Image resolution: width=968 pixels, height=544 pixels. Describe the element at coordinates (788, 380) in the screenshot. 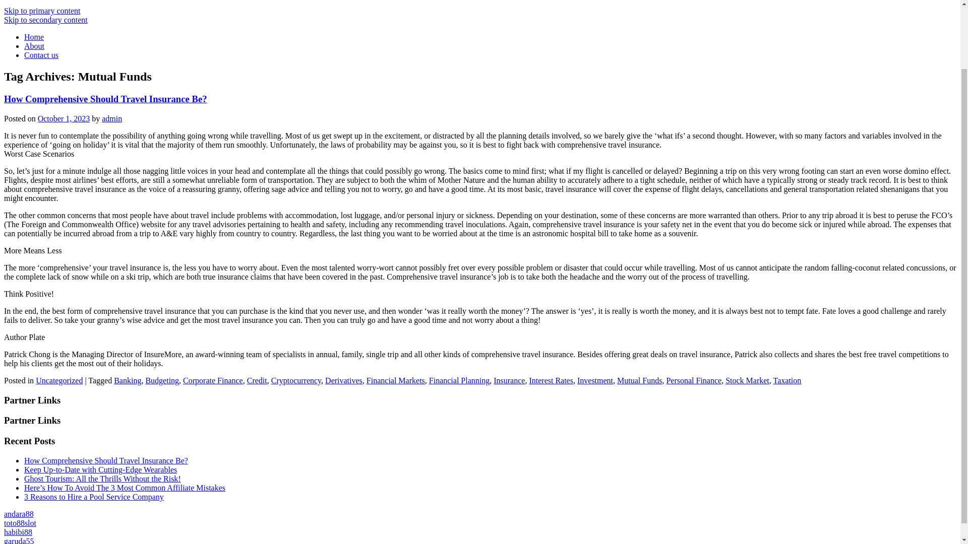

I see `Taxation` at that location.